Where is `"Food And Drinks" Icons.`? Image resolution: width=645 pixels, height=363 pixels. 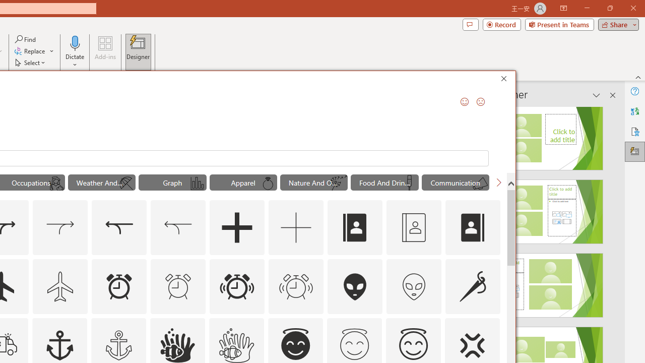
"Food And Drinks" Icons. is located at coordinates (384, 183).